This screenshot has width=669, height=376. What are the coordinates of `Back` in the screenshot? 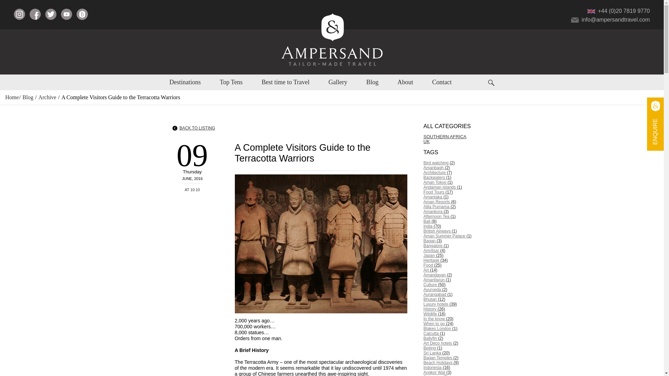 It's located at (194, 128).